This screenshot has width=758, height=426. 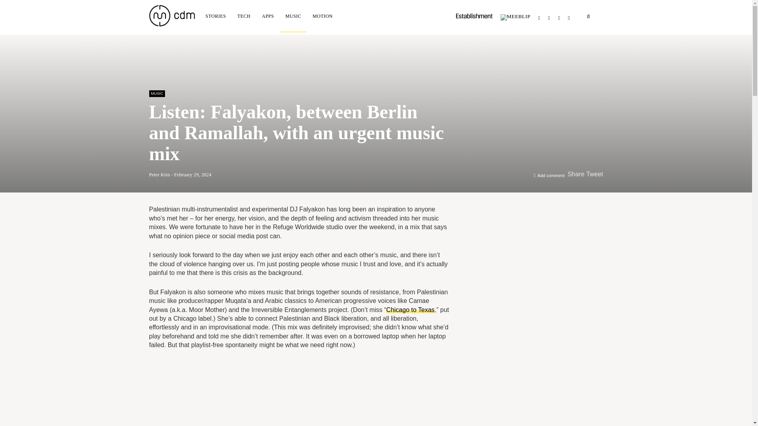 I want to click on search, so click(x=588, y=17).